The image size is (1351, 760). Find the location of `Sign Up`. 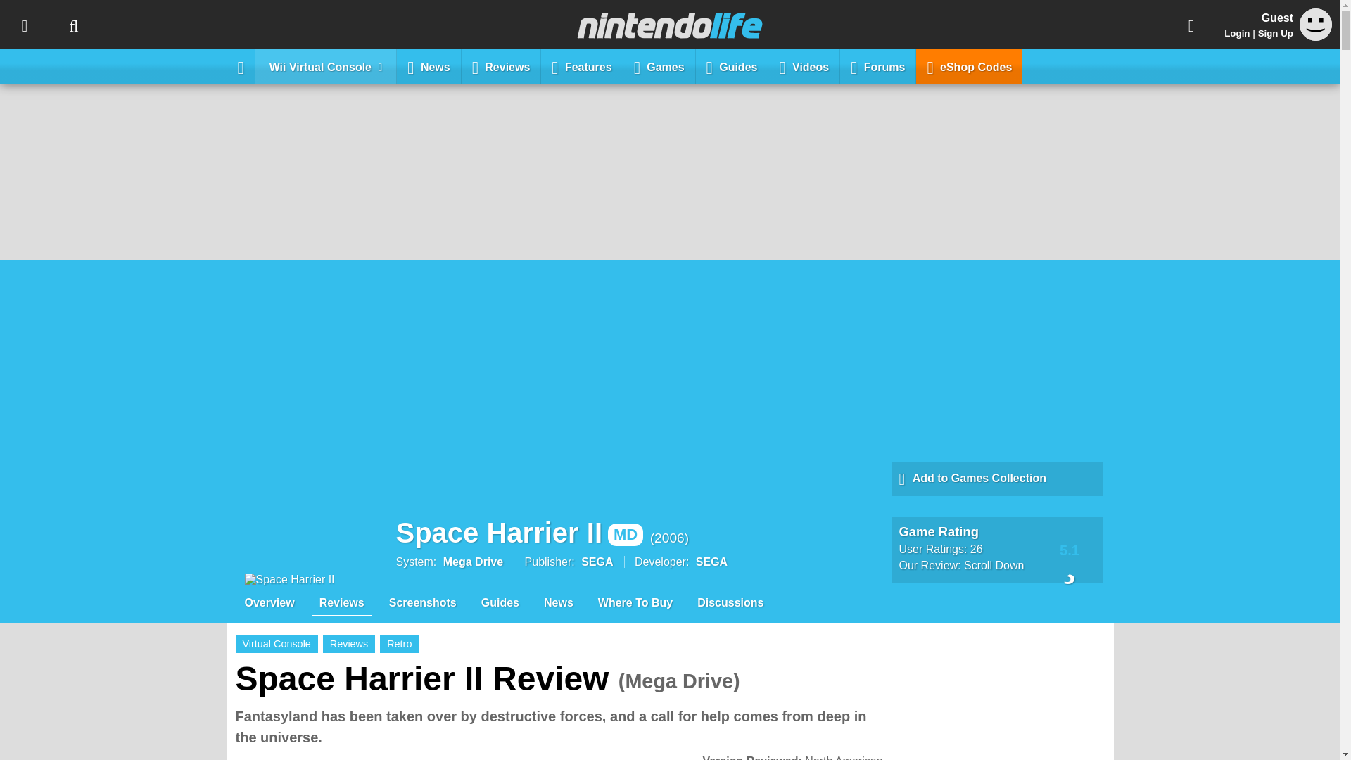

Sign Up is located at coordinates (1275, 33).